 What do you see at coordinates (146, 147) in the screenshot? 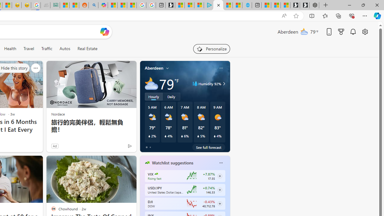
I see `tab-0` at bounding box center [146, 147].